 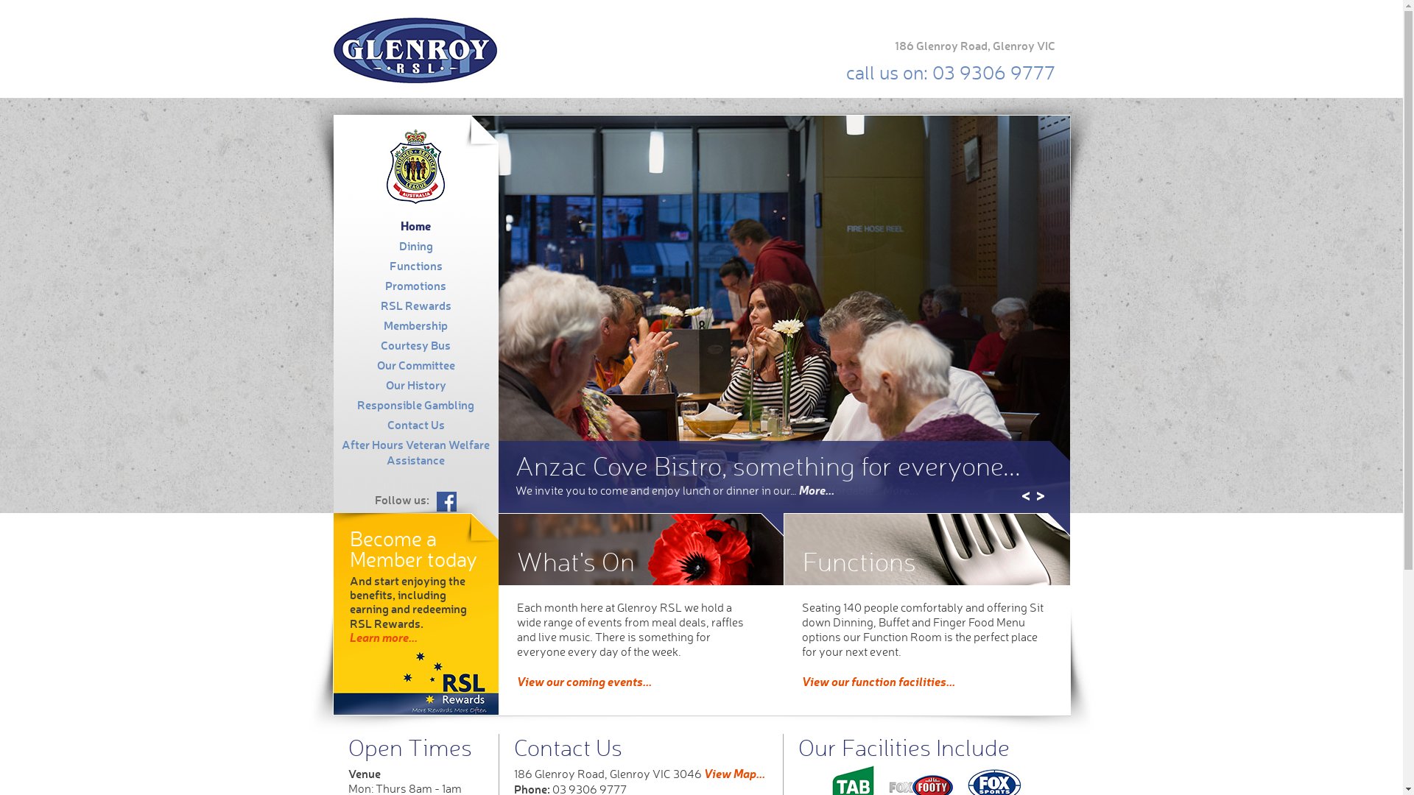 What do you see at coordinates (415, 305) in the screenshot?
I see `RSL Rewards` at bounding box center [415, 305].